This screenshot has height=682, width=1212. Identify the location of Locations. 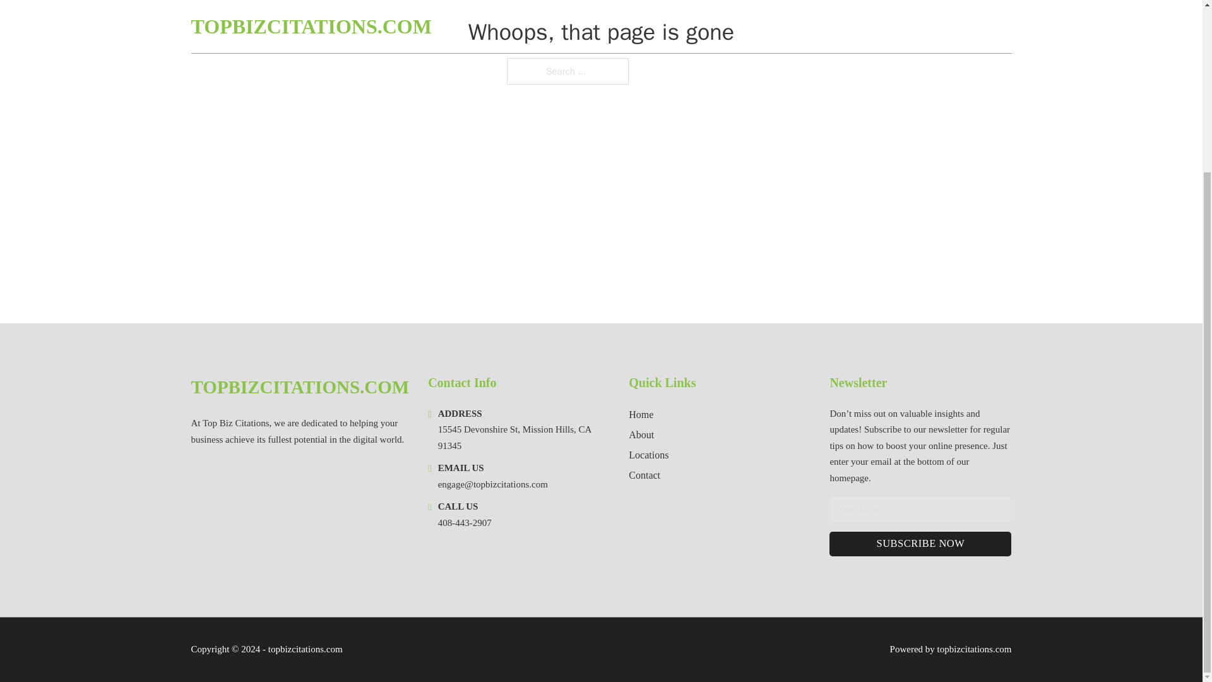
(649, 455).